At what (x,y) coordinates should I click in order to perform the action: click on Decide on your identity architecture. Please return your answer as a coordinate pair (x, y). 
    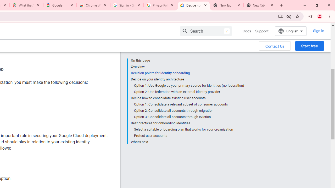
    Looking at the image, I should click on (187, 79).